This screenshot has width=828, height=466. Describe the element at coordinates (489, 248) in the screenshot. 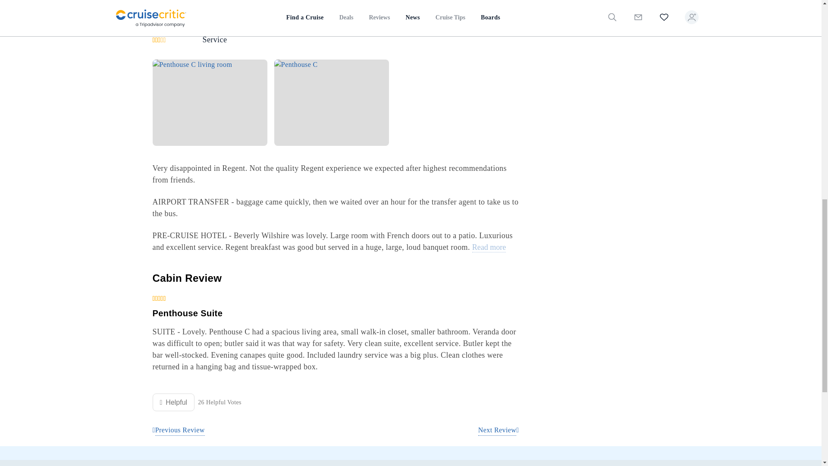

I see `Read more` at that location.